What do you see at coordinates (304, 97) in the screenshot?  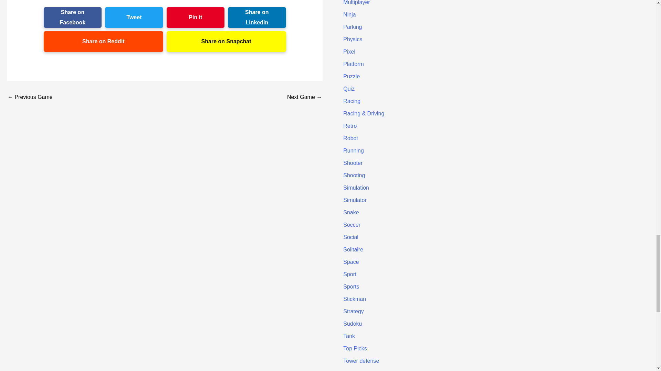 I see `Zombie Driver` at bounding box center [304, 97].